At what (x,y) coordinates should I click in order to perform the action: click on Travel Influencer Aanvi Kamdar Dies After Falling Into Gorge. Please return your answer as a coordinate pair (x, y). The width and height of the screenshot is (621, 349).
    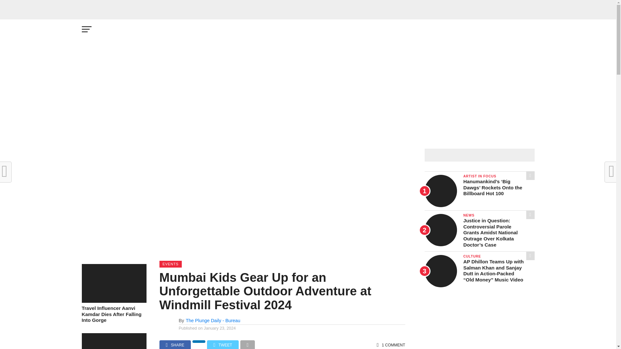
    Looking at the image, I should click on (114, 301).